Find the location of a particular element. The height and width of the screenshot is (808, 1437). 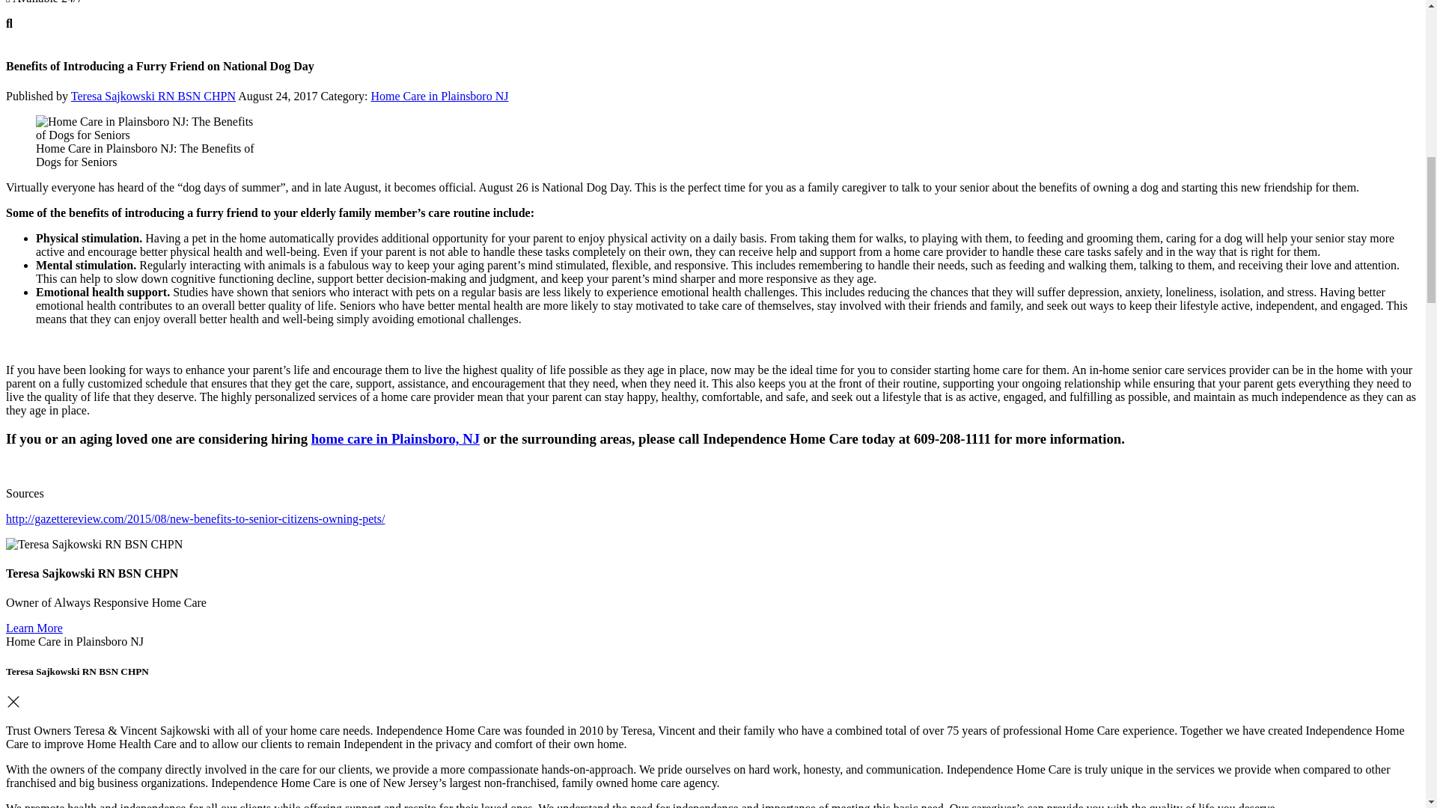

Learn More is located at coordinates (34, 627).